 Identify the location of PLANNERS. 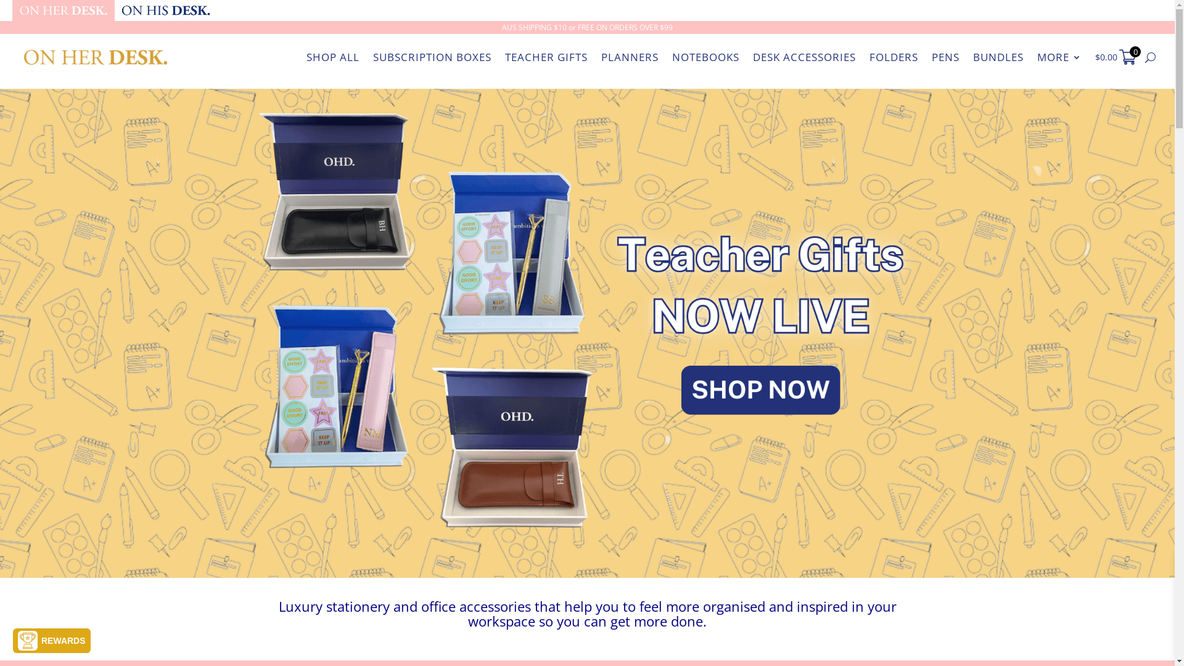
(630, 57).